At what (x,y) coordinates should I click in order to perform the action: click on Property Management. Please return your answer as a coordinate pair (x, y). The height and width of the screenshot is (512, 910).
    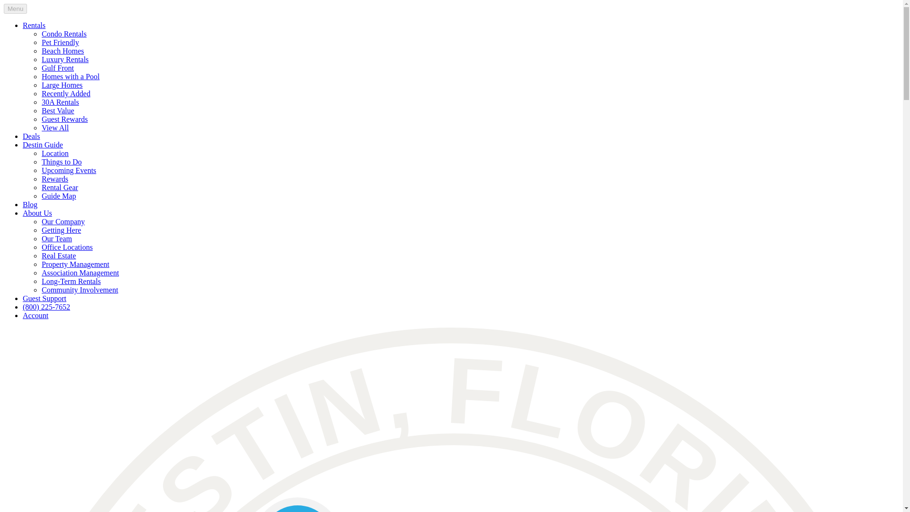
    Looking at the image, I should click on (75, 264).